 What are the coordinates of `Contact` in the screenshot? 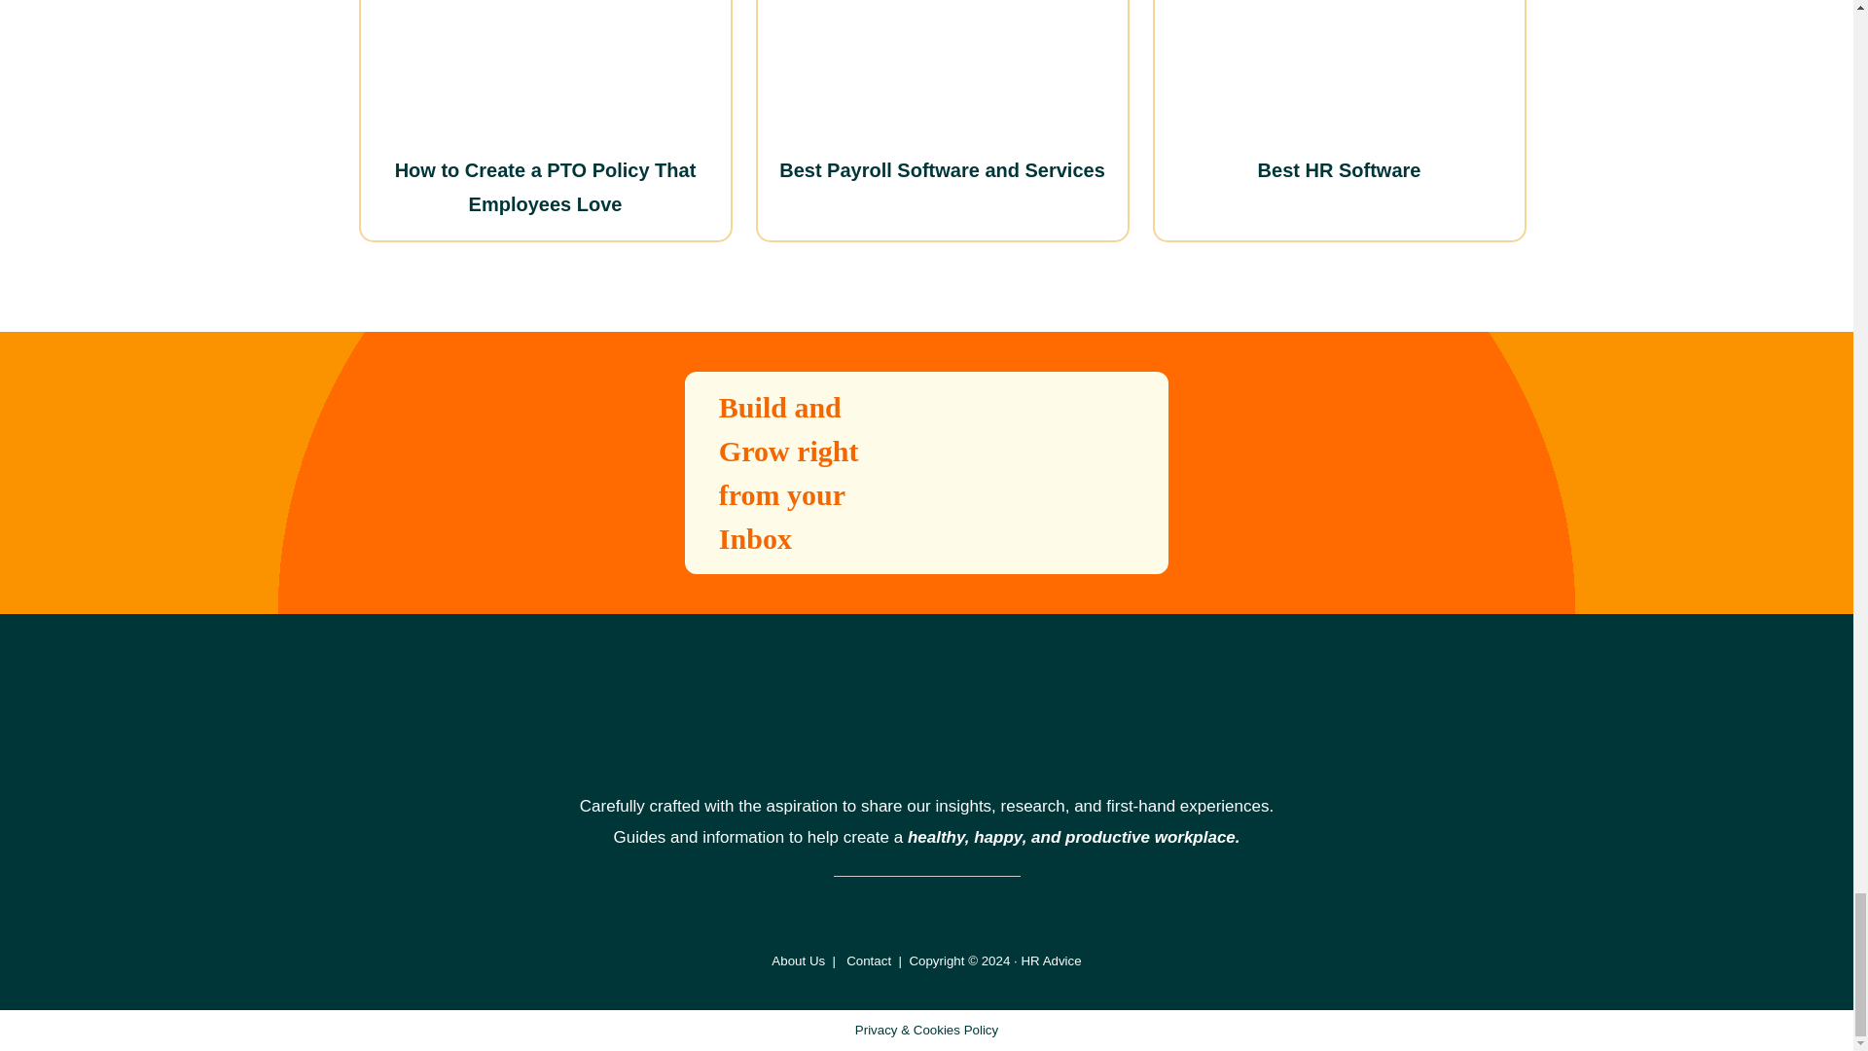 It's located at (868, 960).